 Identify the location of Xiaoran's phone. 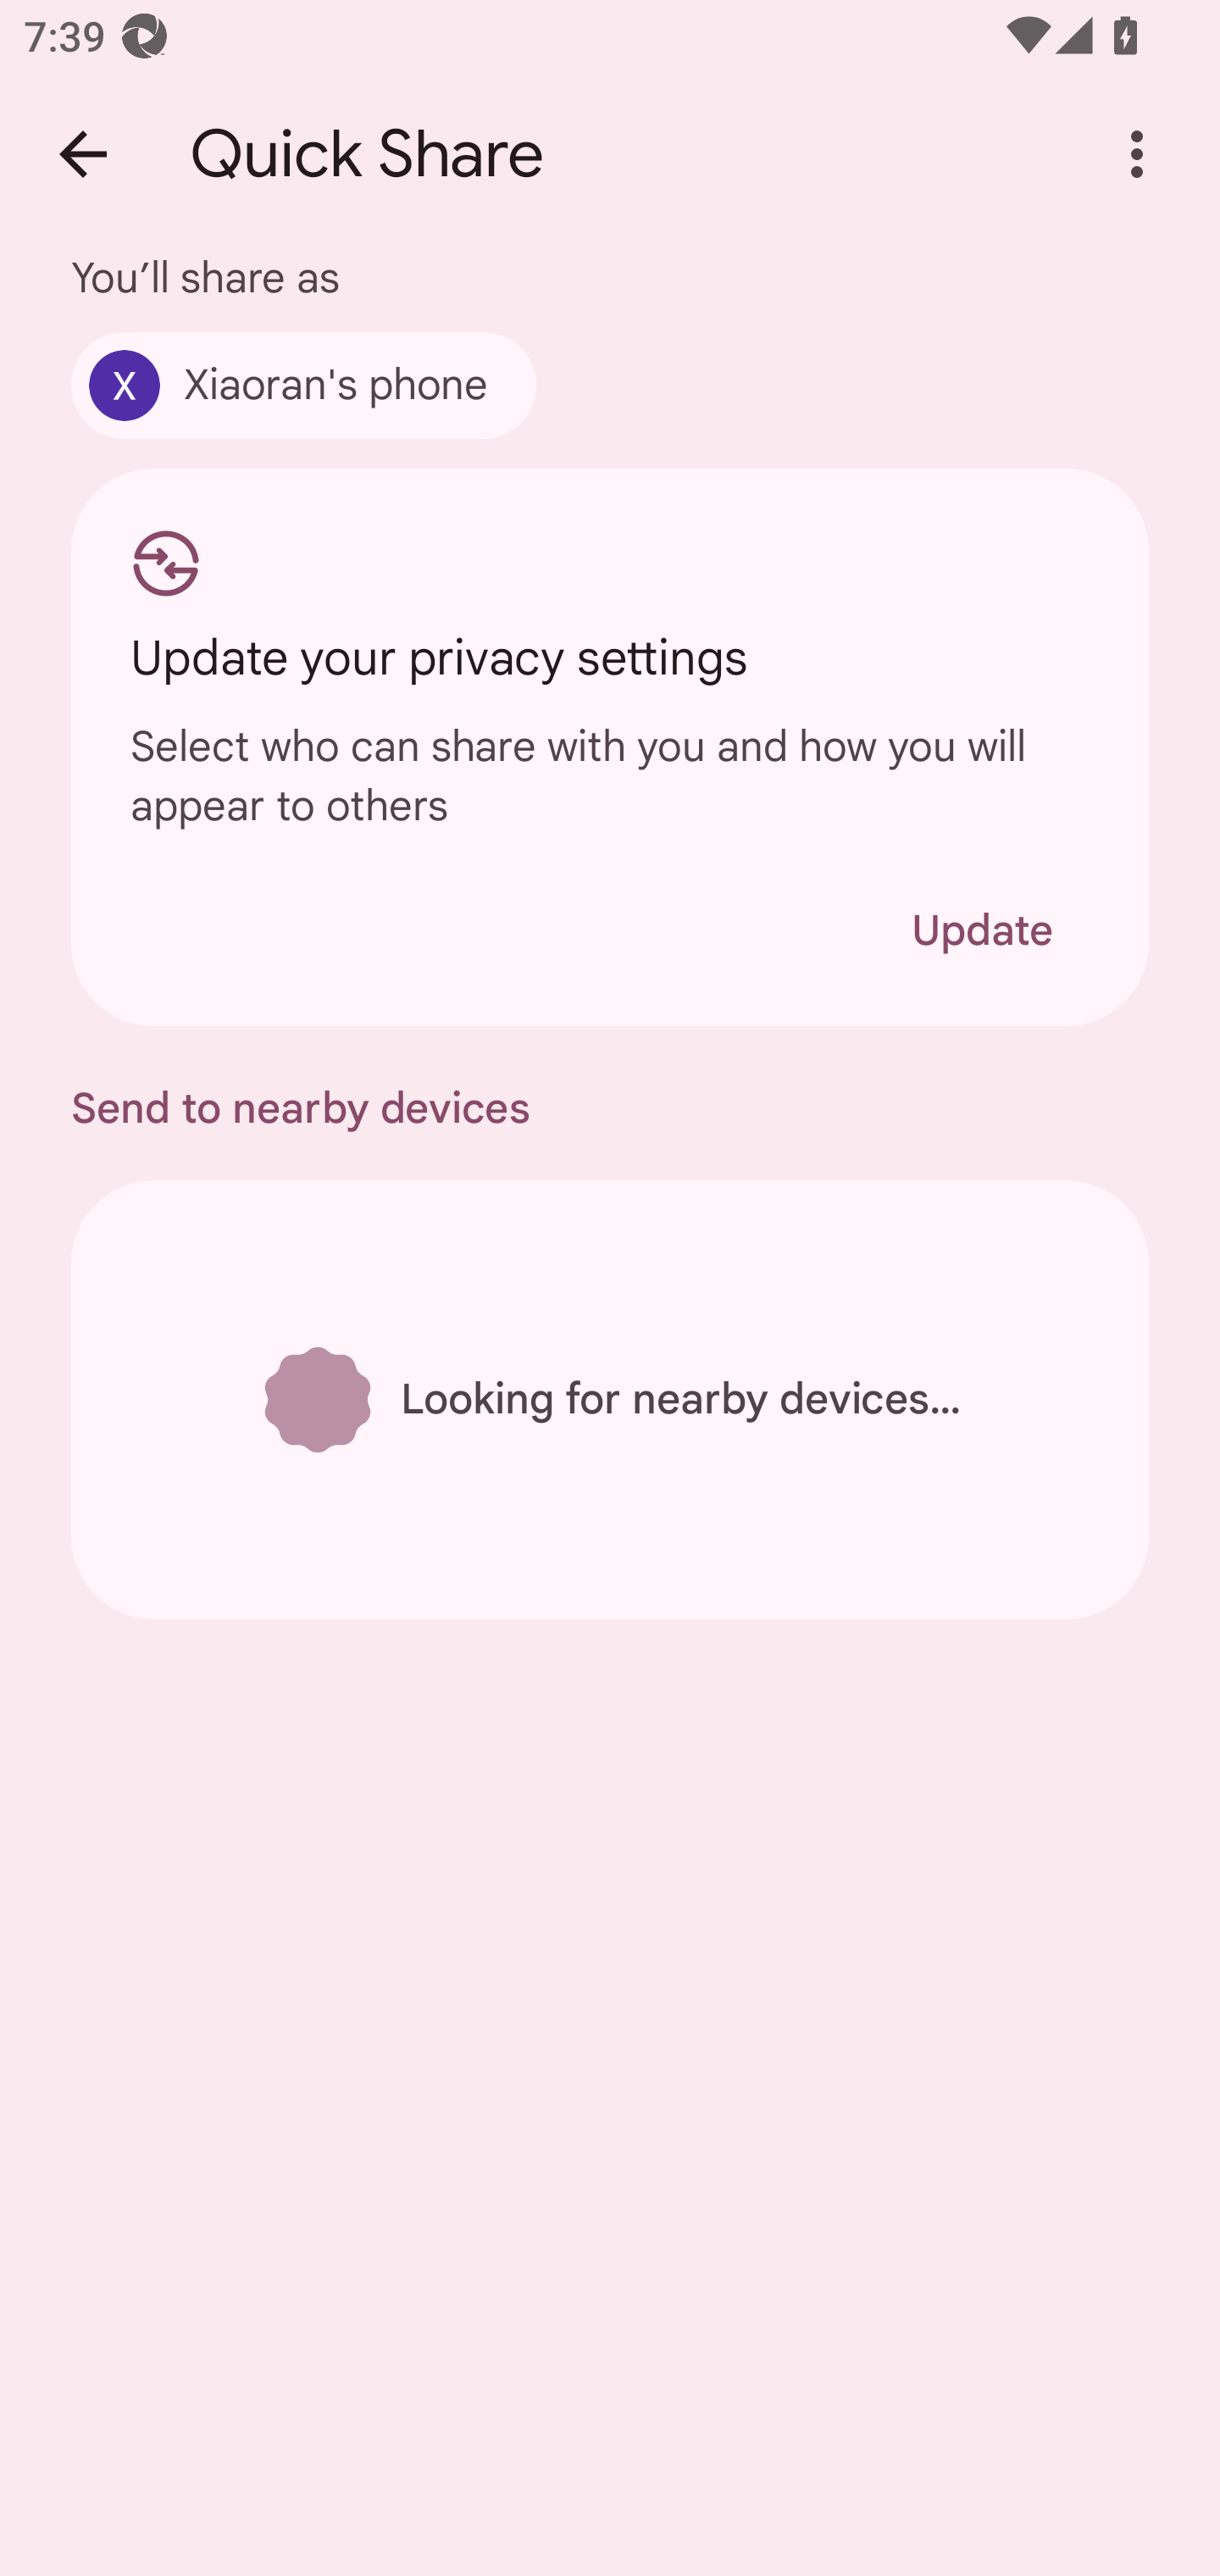
(303, 385).